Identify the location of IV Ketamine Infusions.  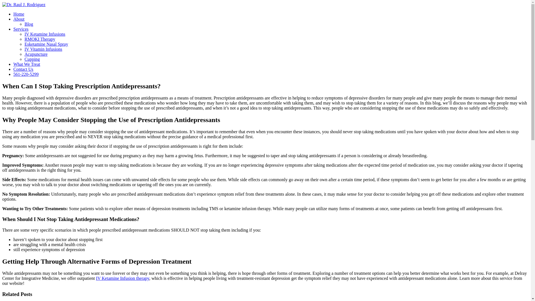
(45, 34).